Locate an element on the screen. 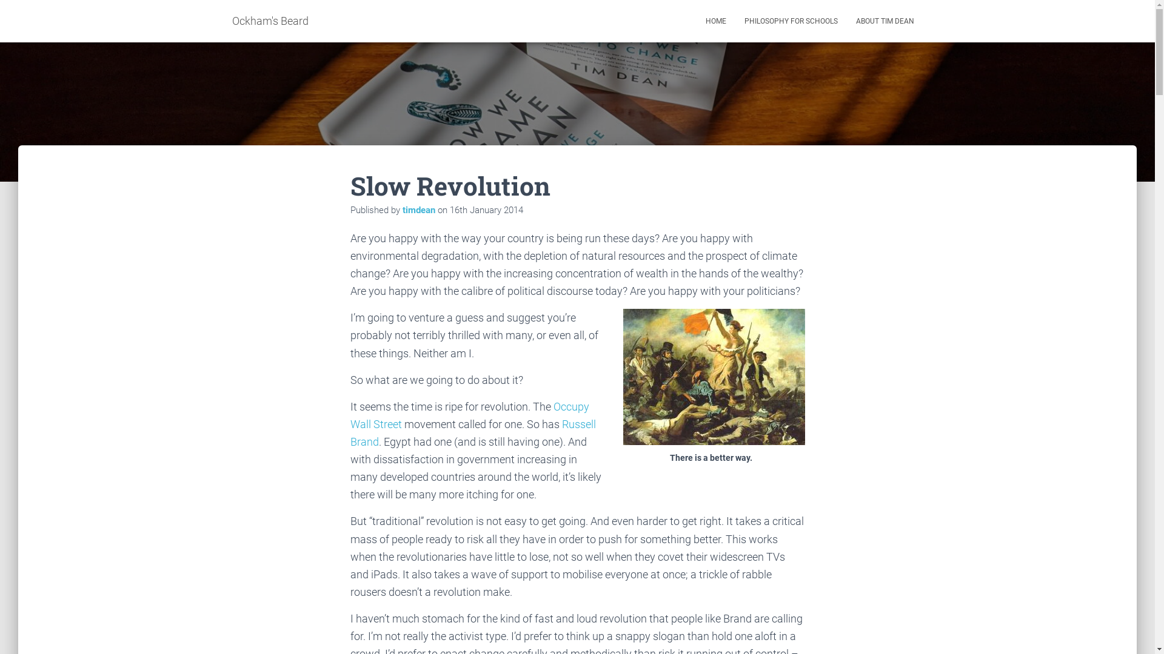 This screenshot has width=1164, height=654. Occupy Wall Street is located at coordinates (470, 415).